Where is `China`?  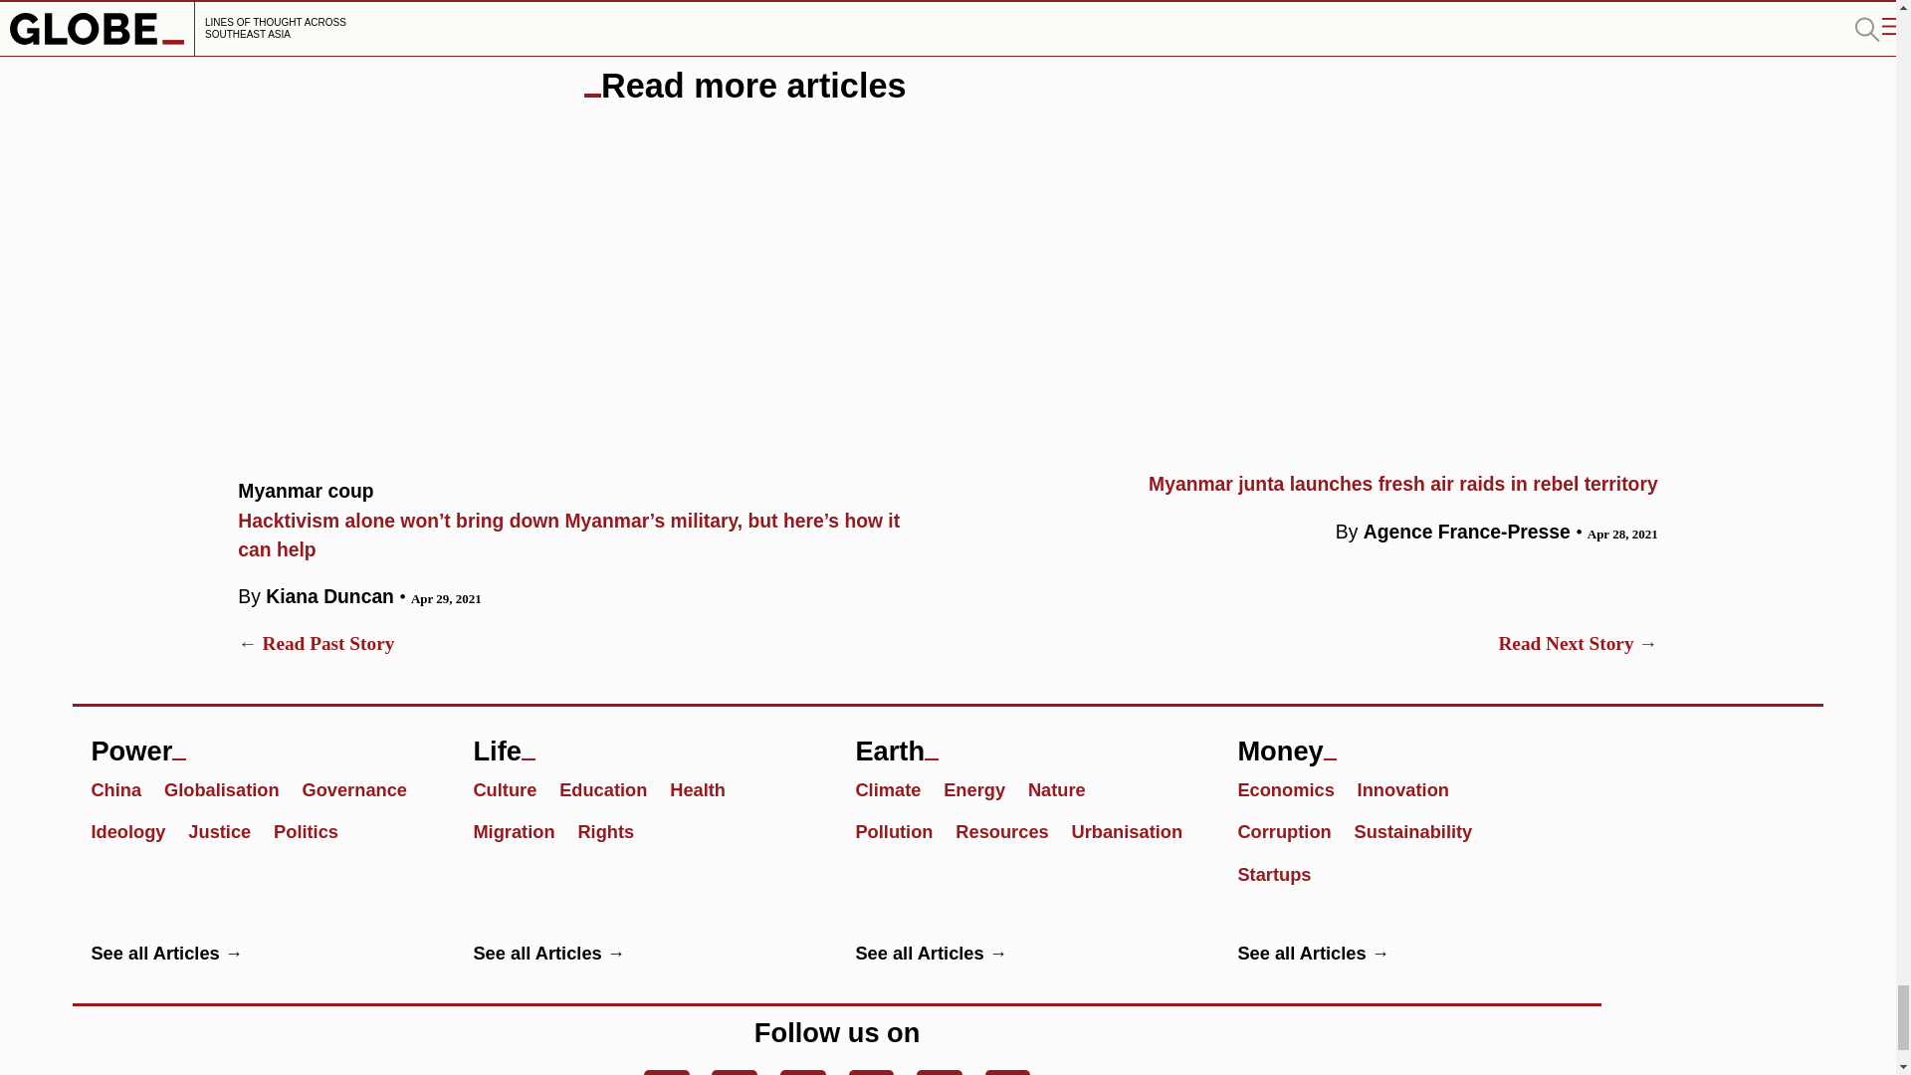
China is located at coordinates (123, 787).